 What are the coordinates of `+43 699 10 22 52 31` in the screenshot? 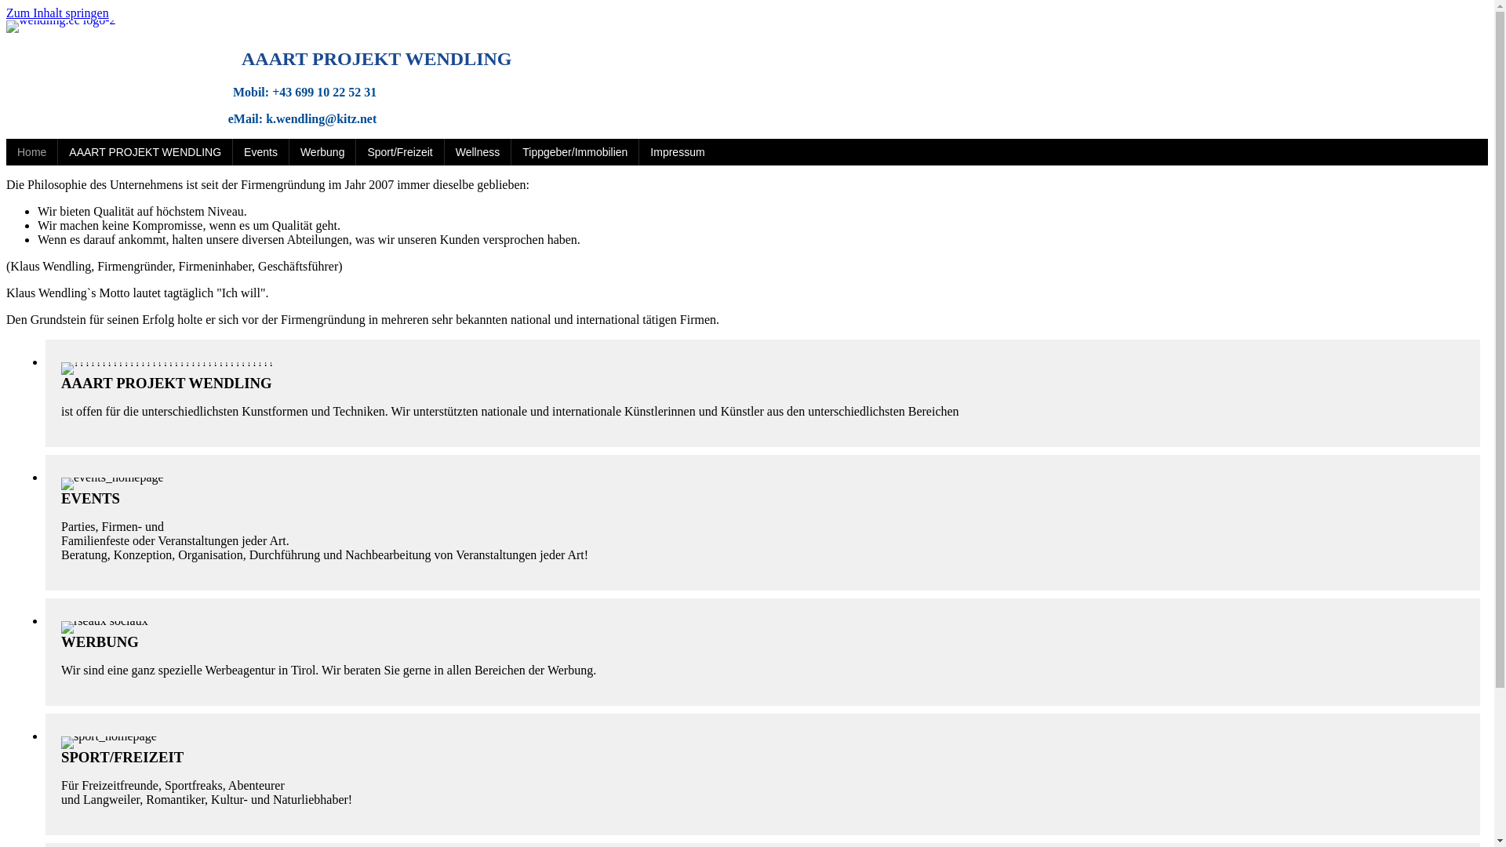 It's located at (325, 93).